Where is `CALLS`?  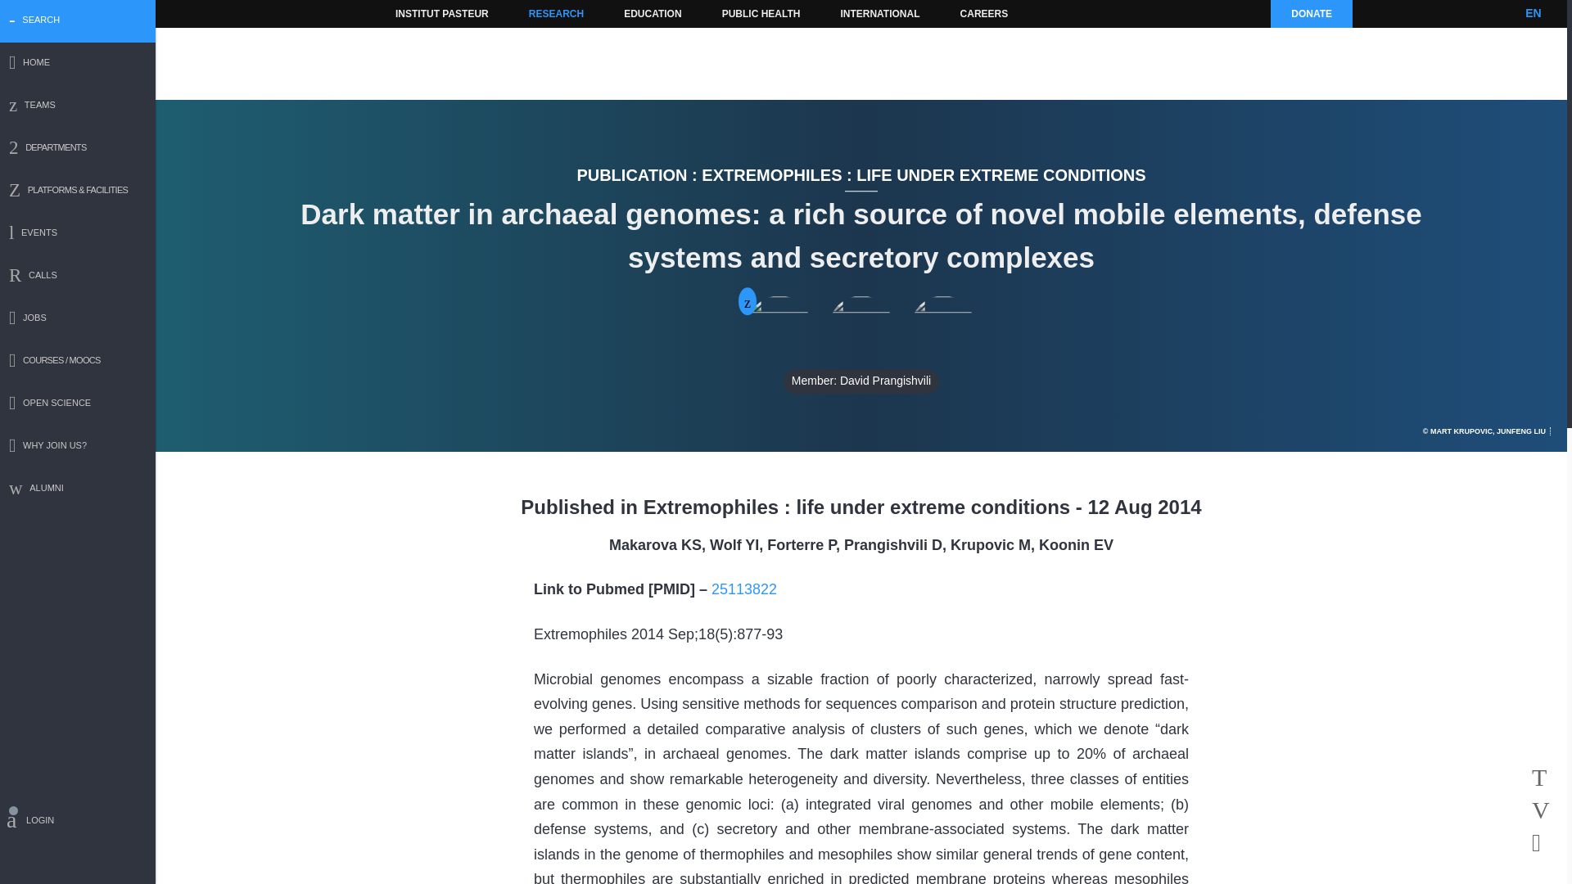
CALLS is located at coordinates (78, 277).